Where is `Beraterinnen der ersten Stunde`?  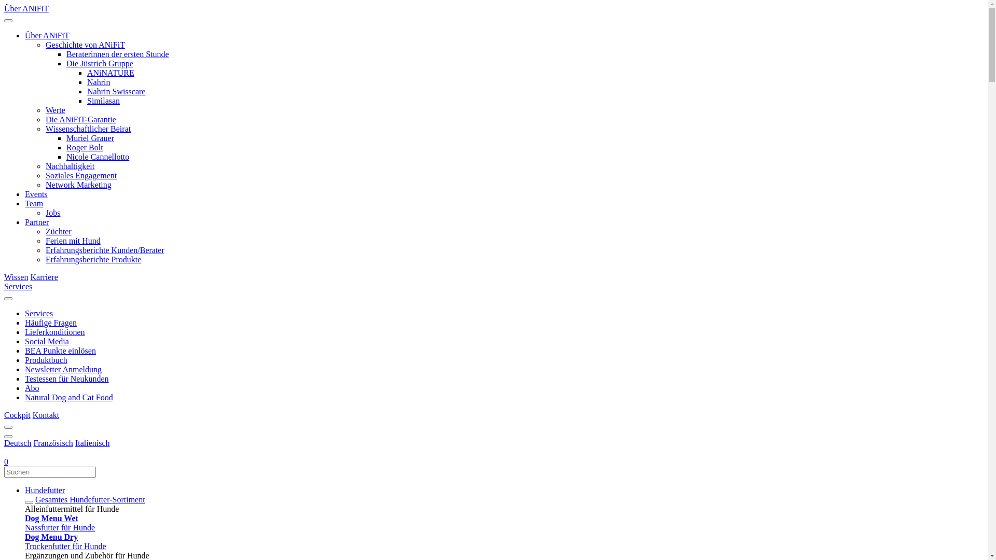 Beraterinnen der ersten Stunde is located at coordinates (118, 54).